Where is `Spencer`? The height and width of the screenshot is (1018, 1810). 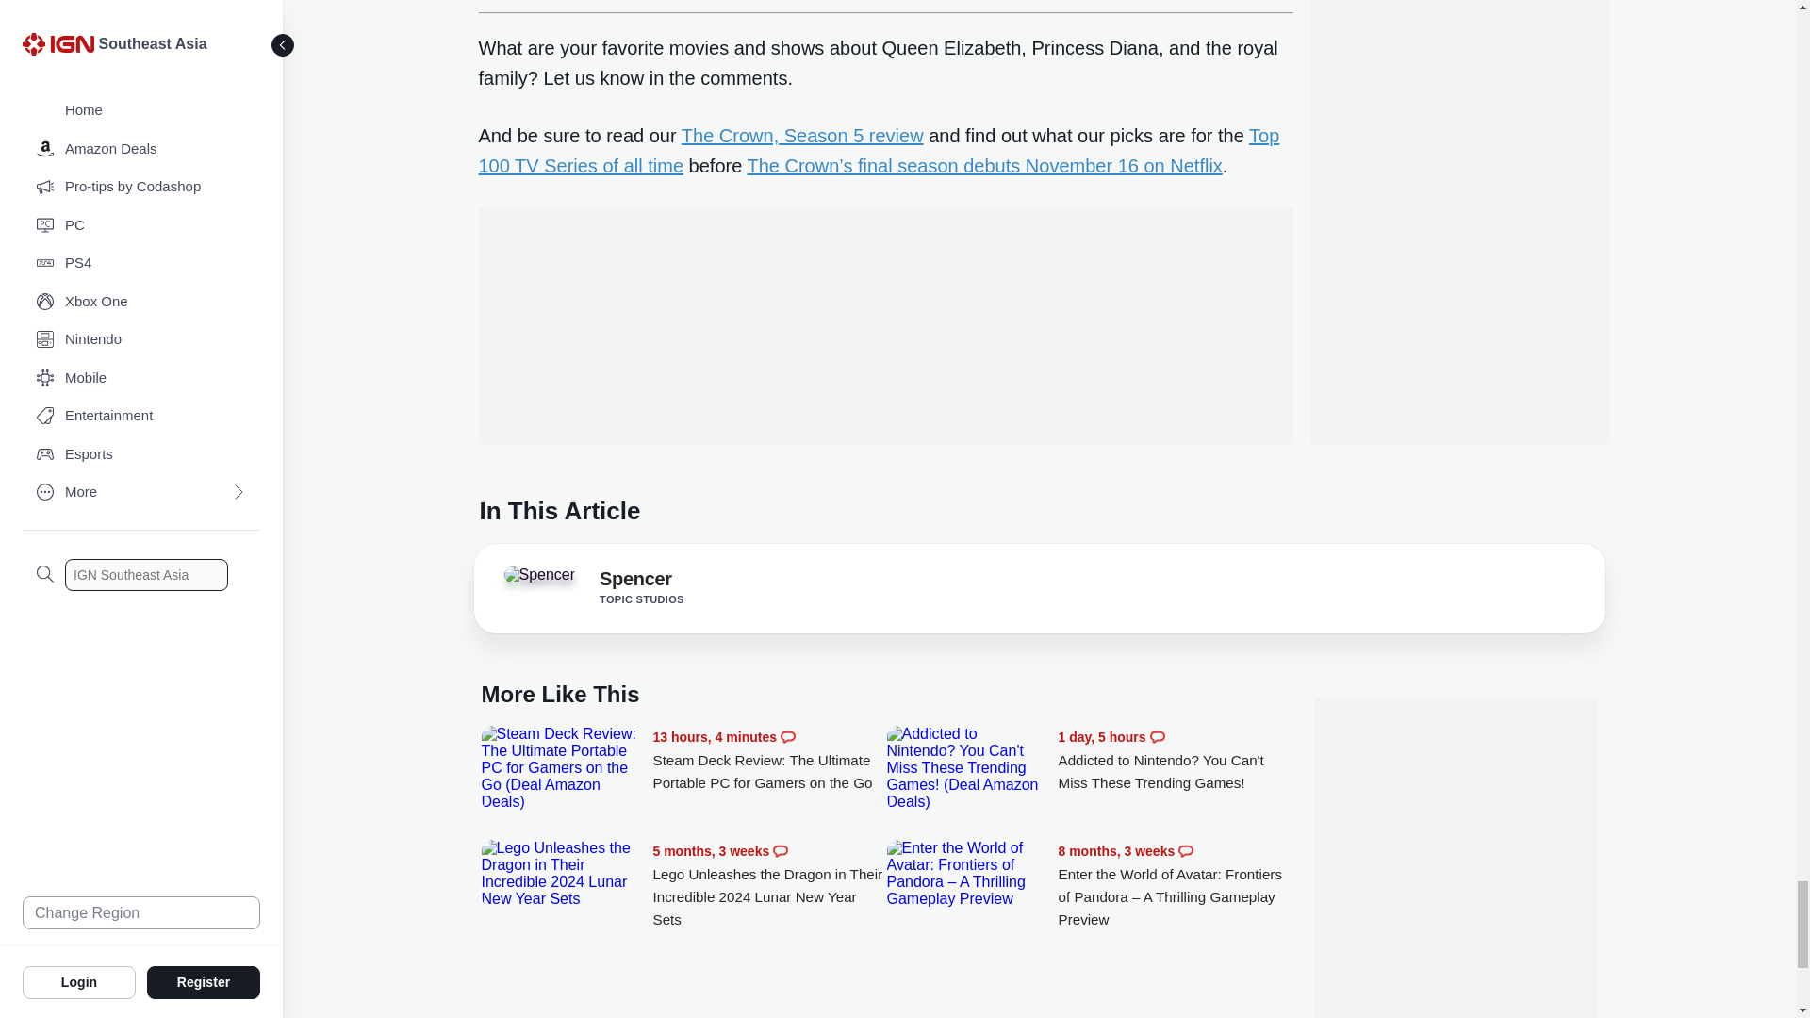
Spencer is located at coordinates (546, 581).